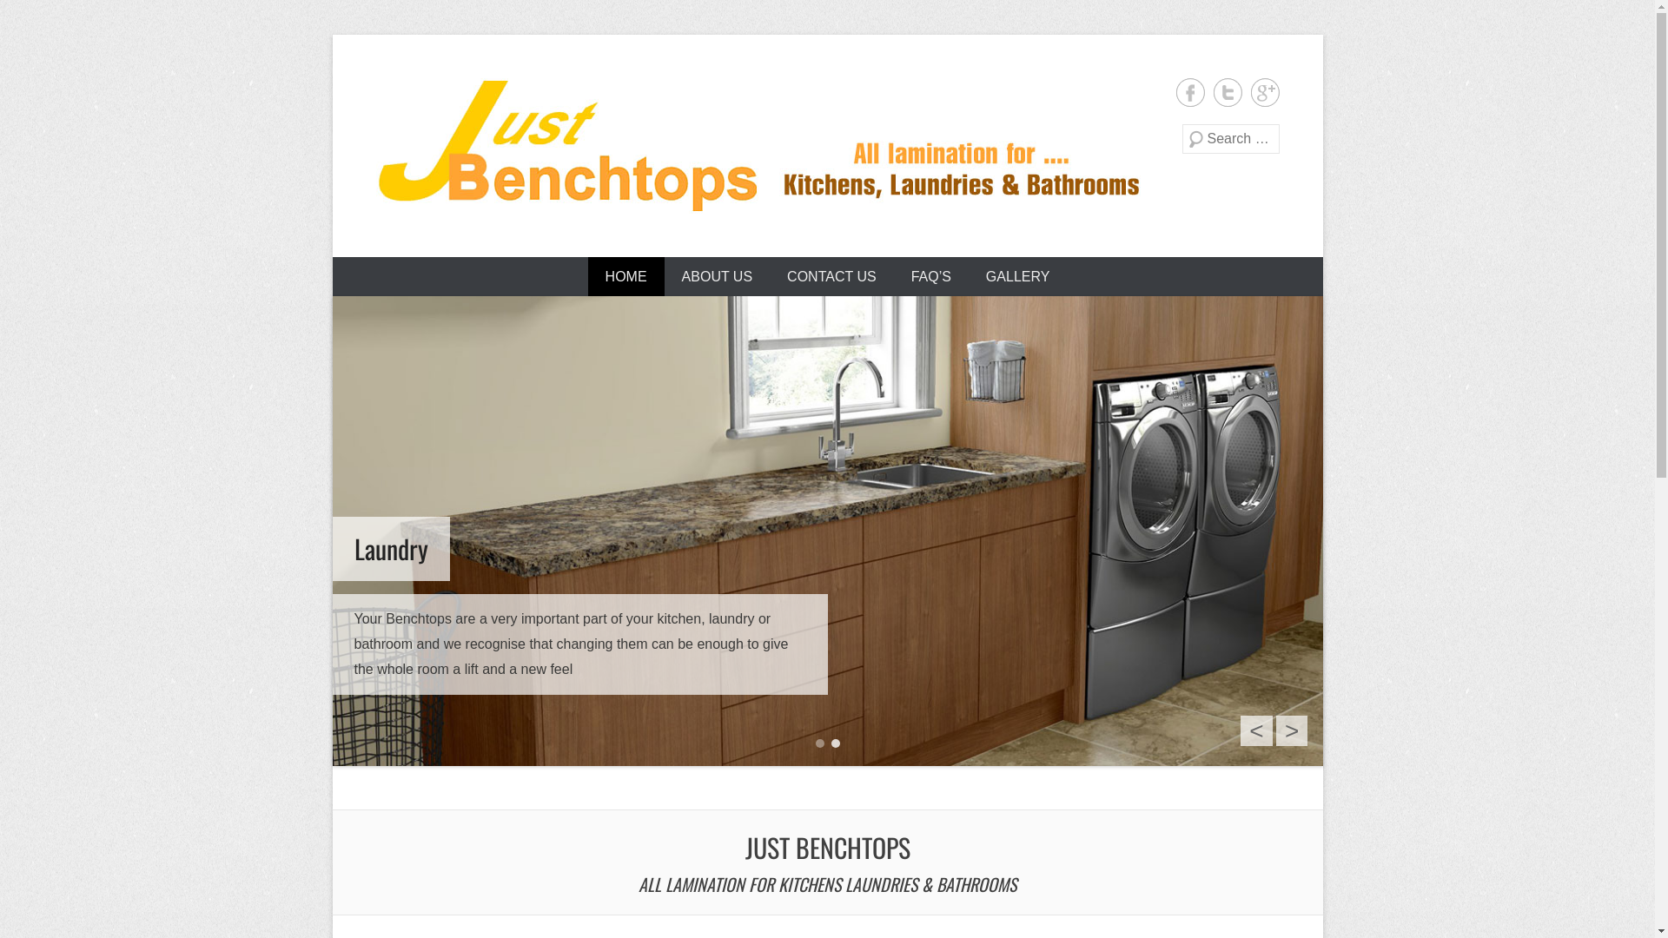 The image size is (1668, 938). What do you see at coordinates (819, 743) in the screenshot?
I see `1` at bounding box center [819, 743].